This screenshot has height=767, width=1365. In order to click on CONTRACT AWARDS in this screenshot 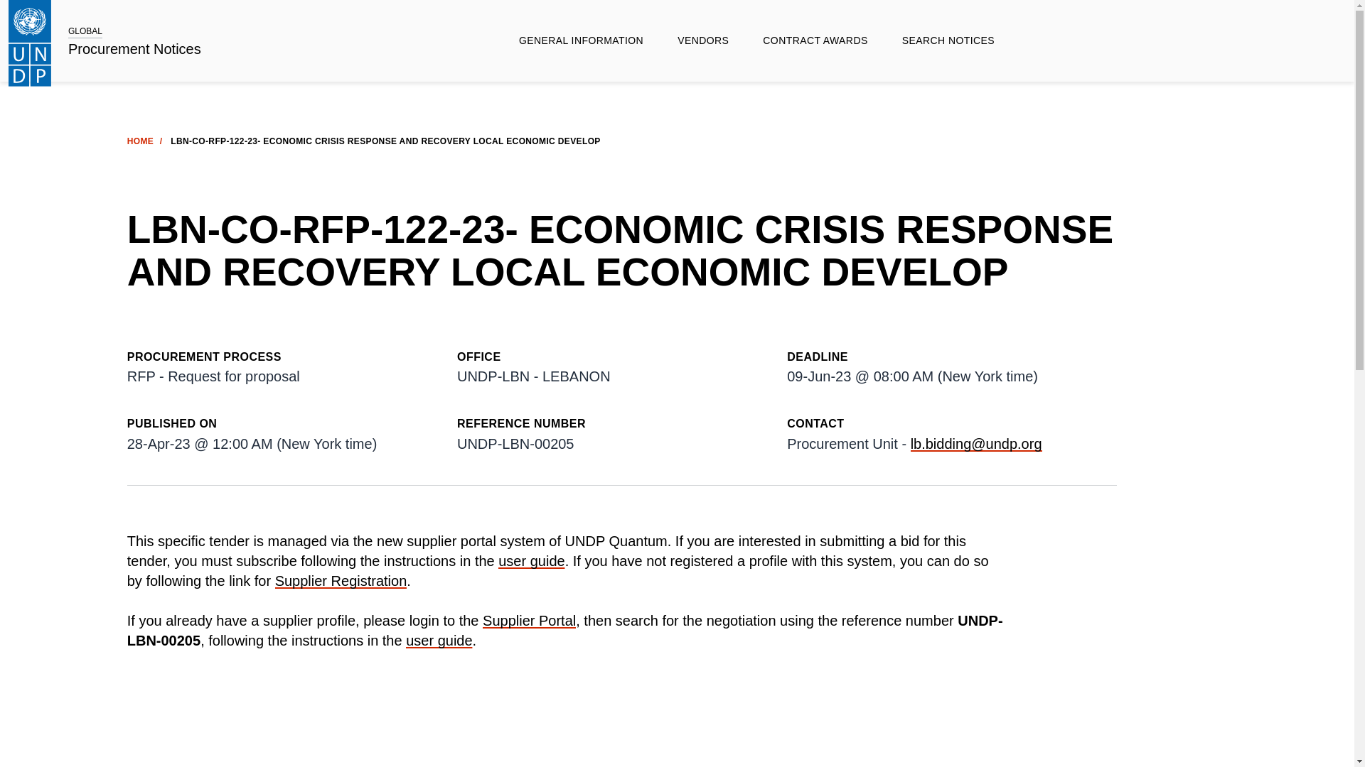, I will do `click(815, 40)`.